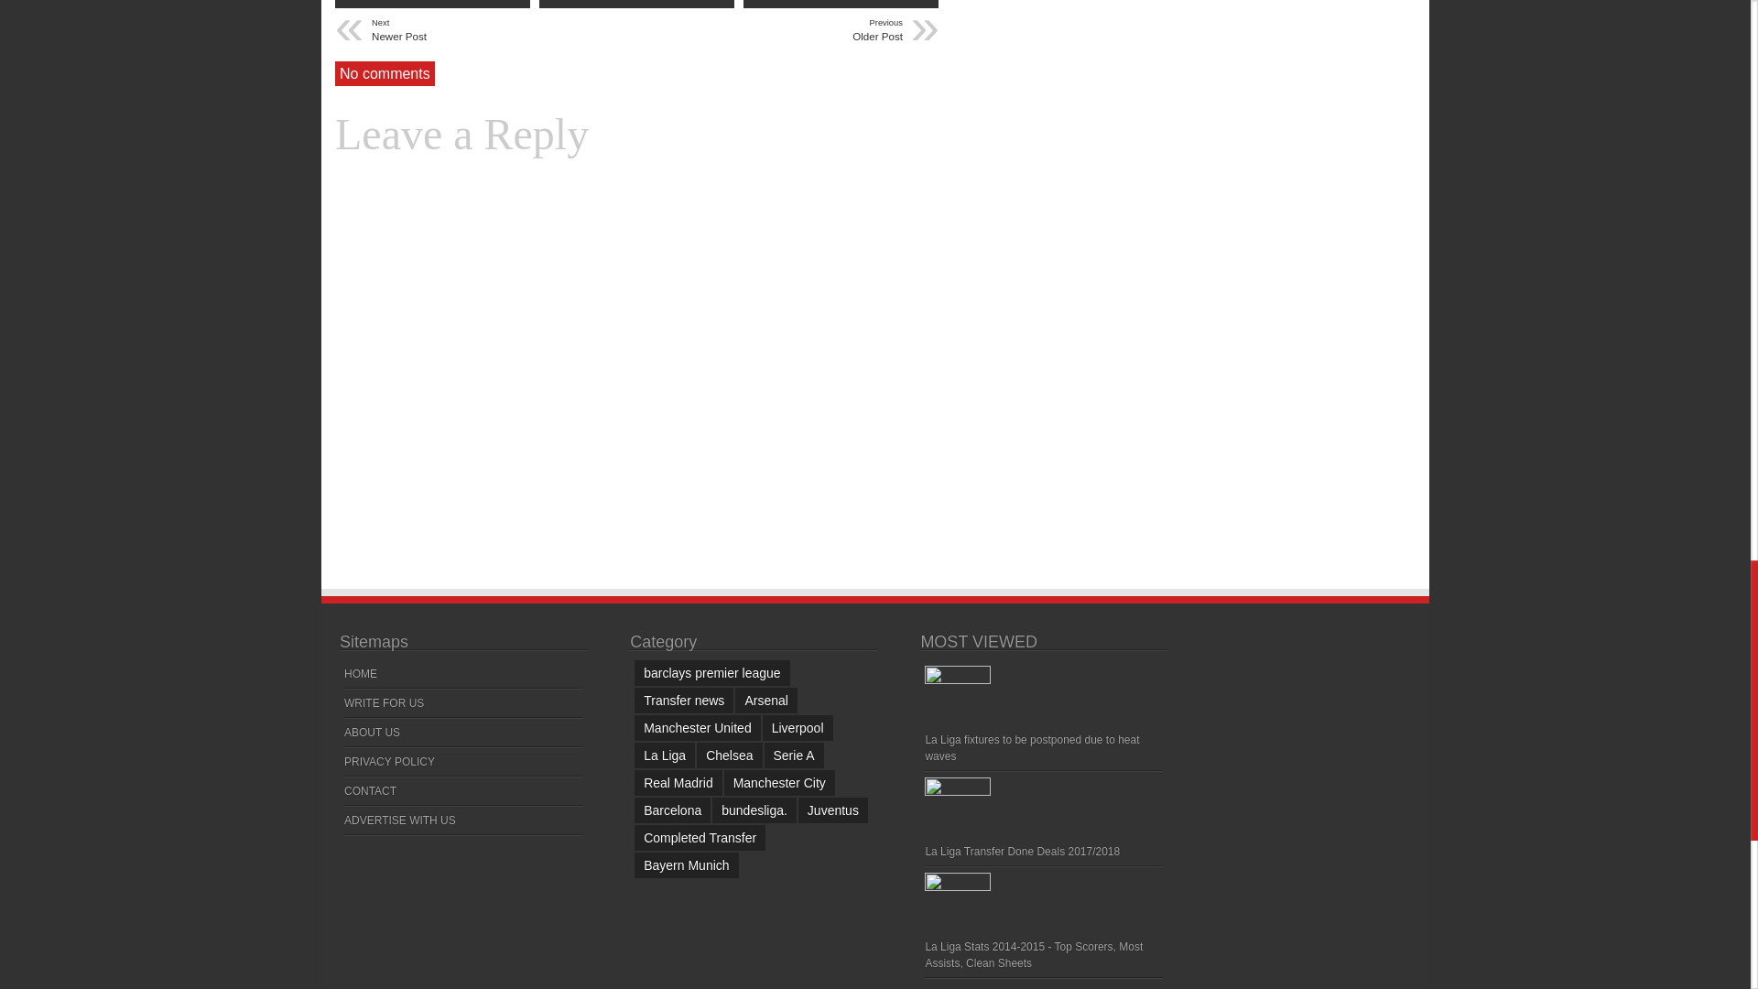  I want to click on Newer Post, so click(483, 30).